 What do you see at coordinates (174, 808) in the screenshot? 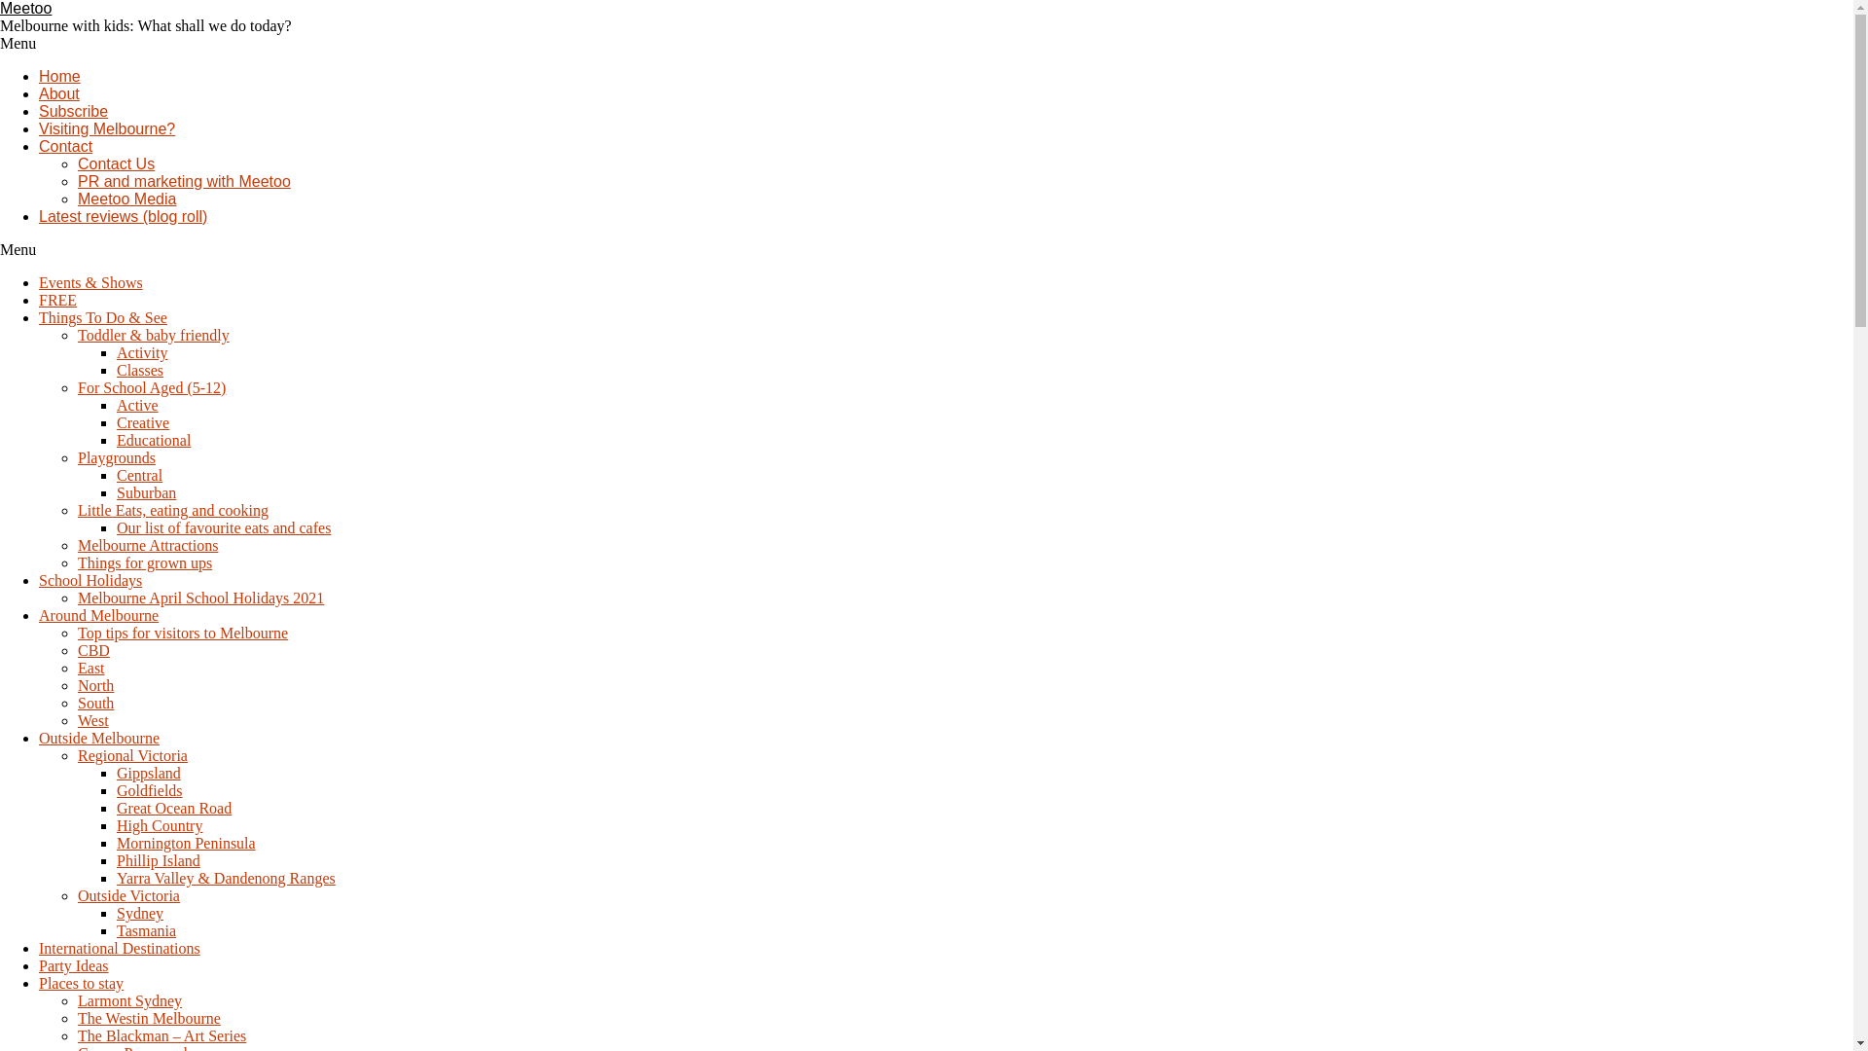
I see `Great Ocean Road` at bounding box center [174, 808].